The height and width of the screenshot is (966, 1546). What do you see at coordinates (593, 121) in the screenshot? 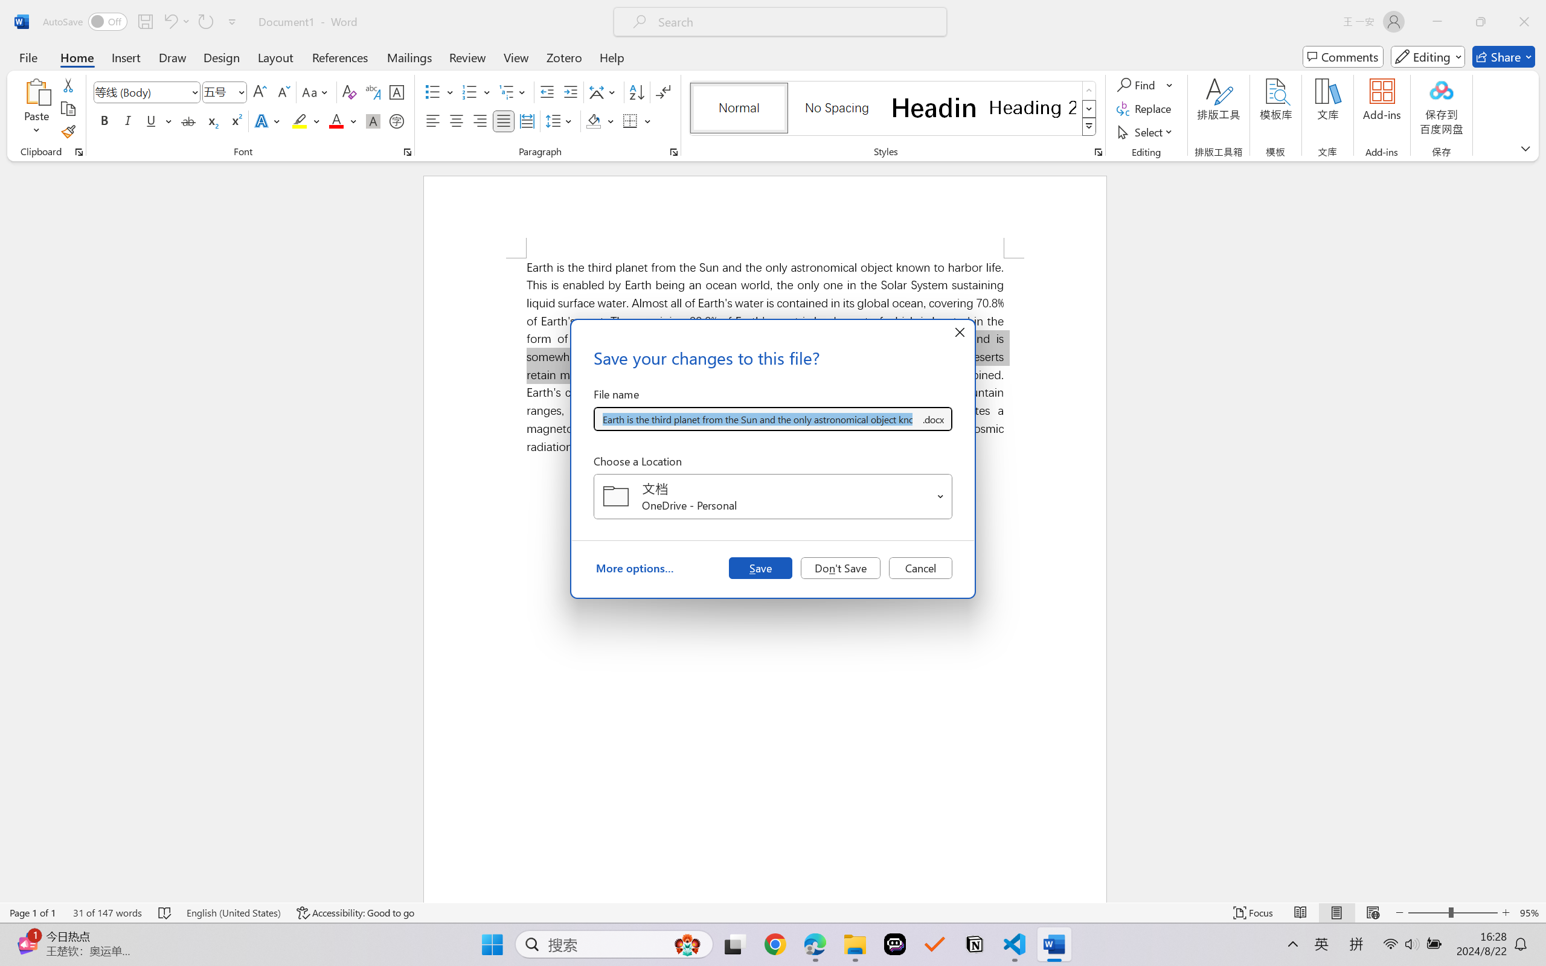
I see `Shading RGB(0, 0, 0)` at bounding box center [593, 121].